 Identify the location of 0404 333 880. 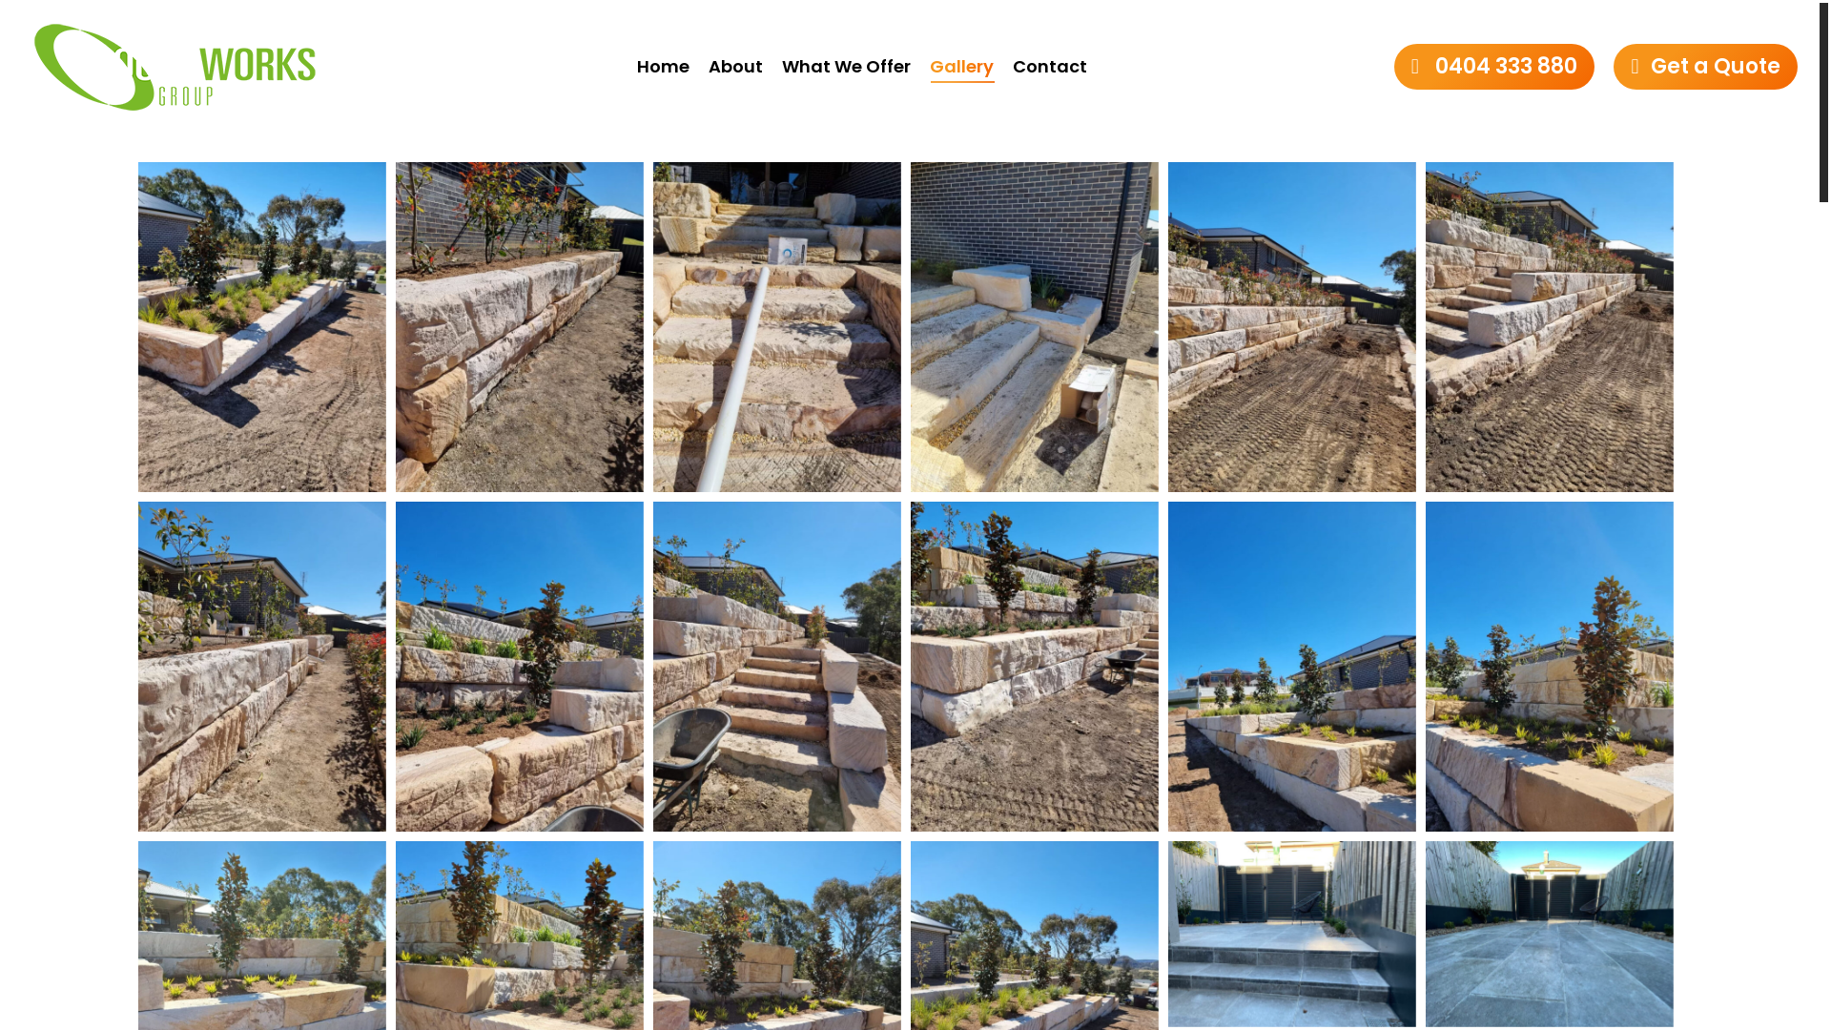
(1495, 67).